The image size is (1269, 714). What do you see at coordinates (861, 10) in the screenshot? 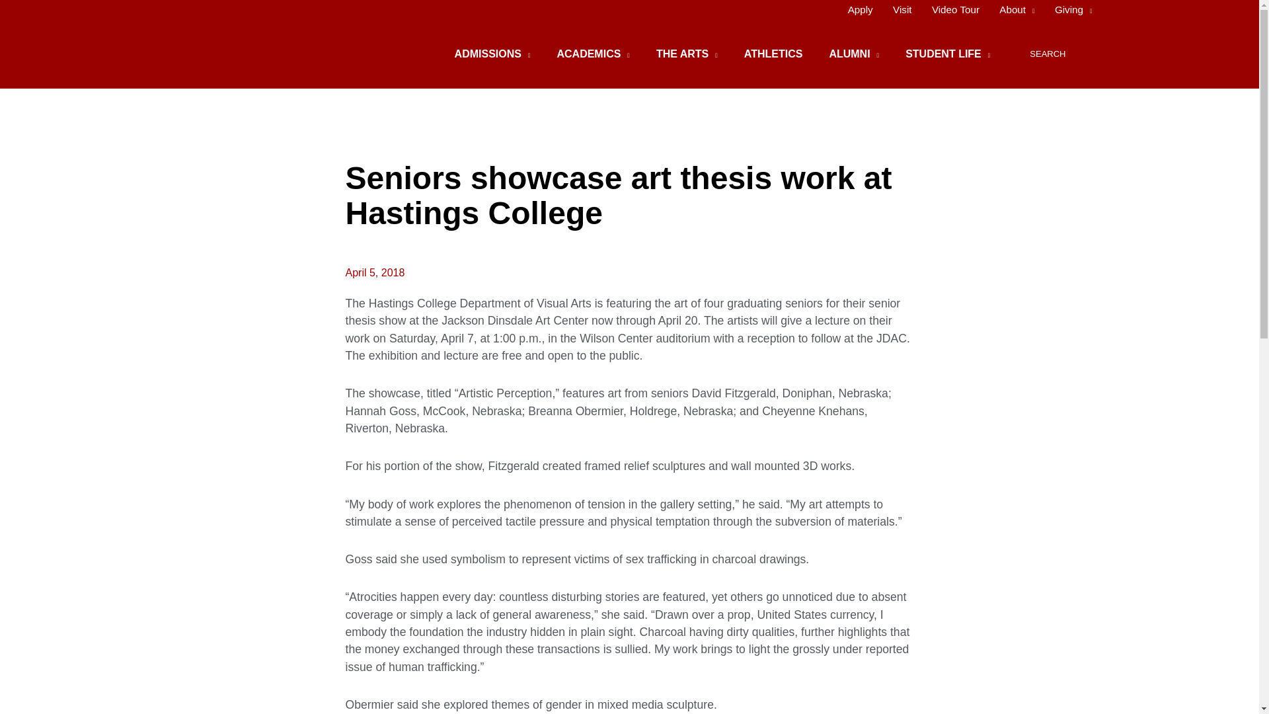
I see `Apply` at bounding box center [861, 10].